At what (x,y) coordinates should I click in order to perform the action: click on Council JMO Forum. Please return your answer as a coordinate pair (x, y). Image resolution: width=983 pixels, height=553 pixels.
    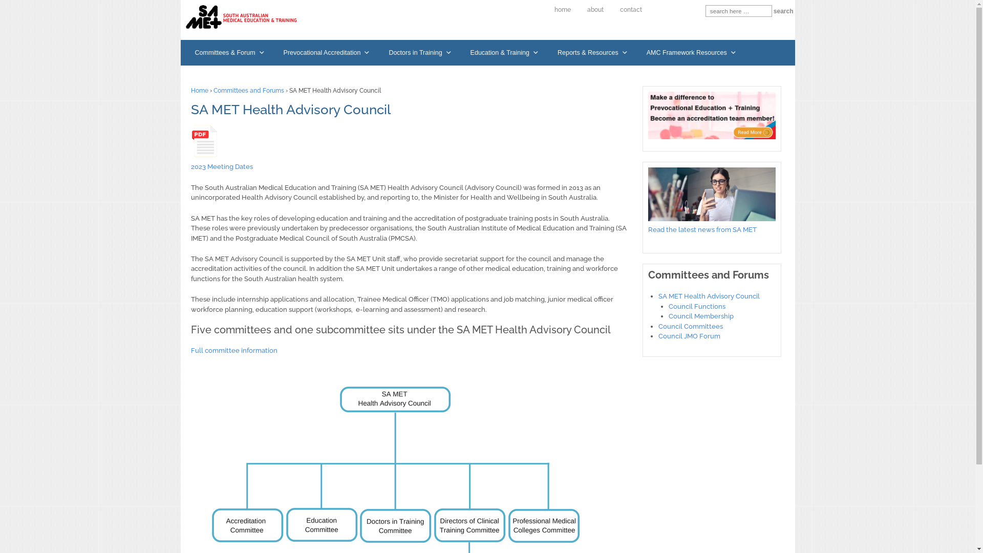
    Looking at the image, I should click on (689, 336).